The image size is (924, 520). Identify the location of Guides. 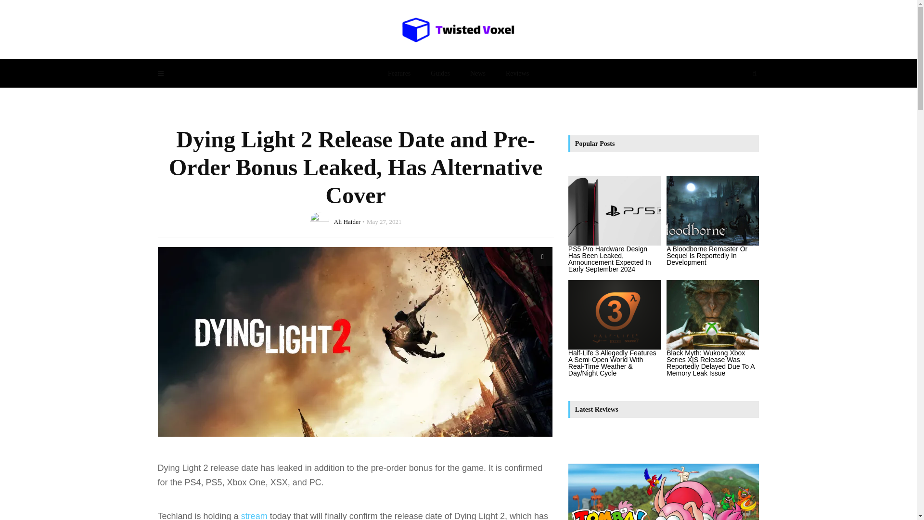
(440, 73).